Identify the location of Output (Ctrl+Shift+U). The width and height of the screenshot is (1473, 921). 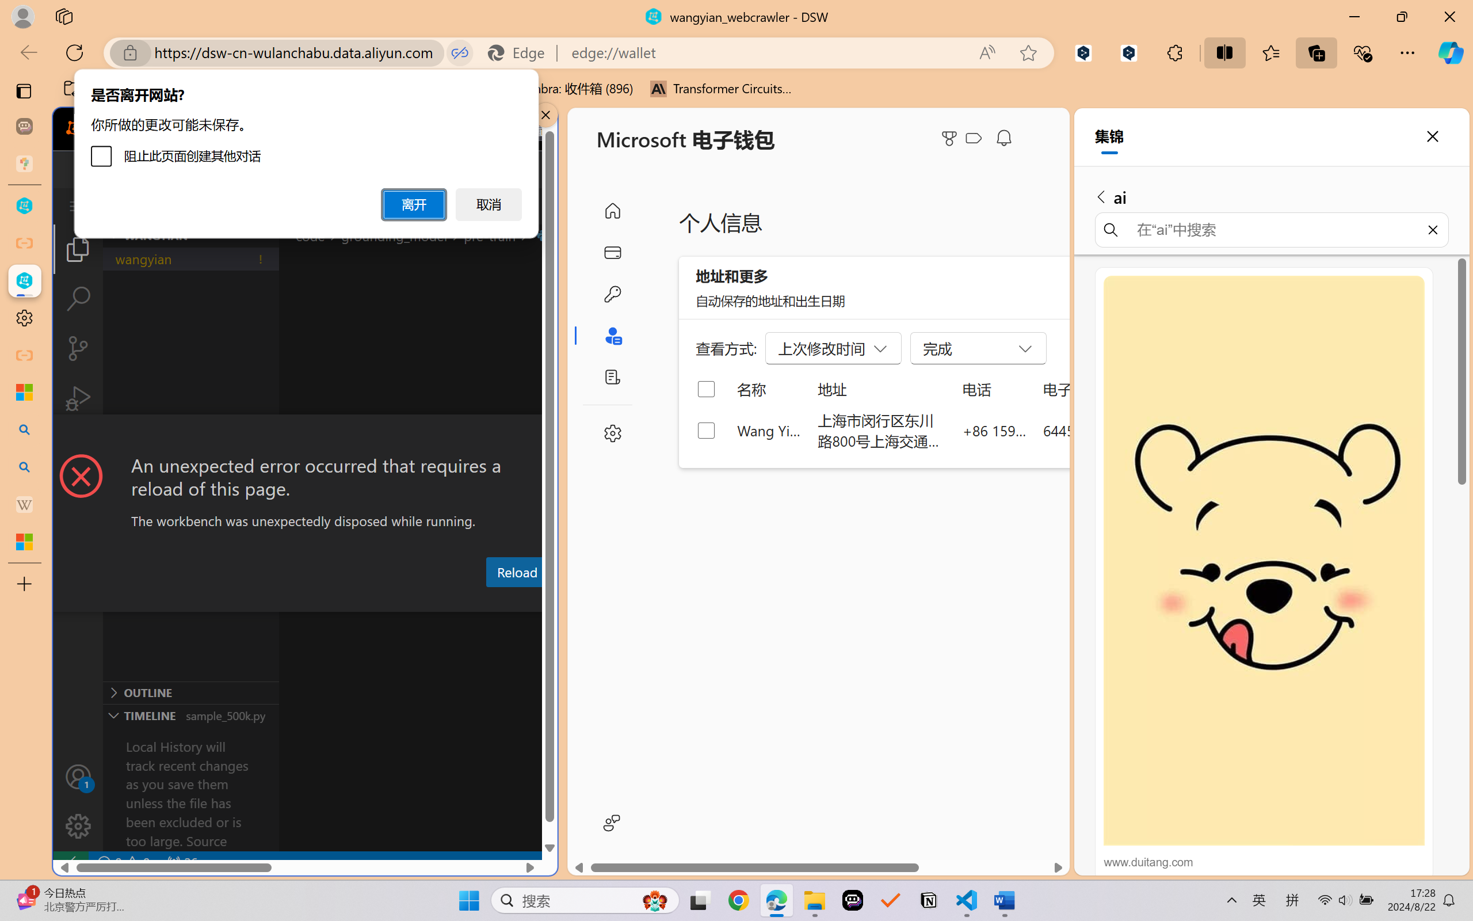
(400, 600).